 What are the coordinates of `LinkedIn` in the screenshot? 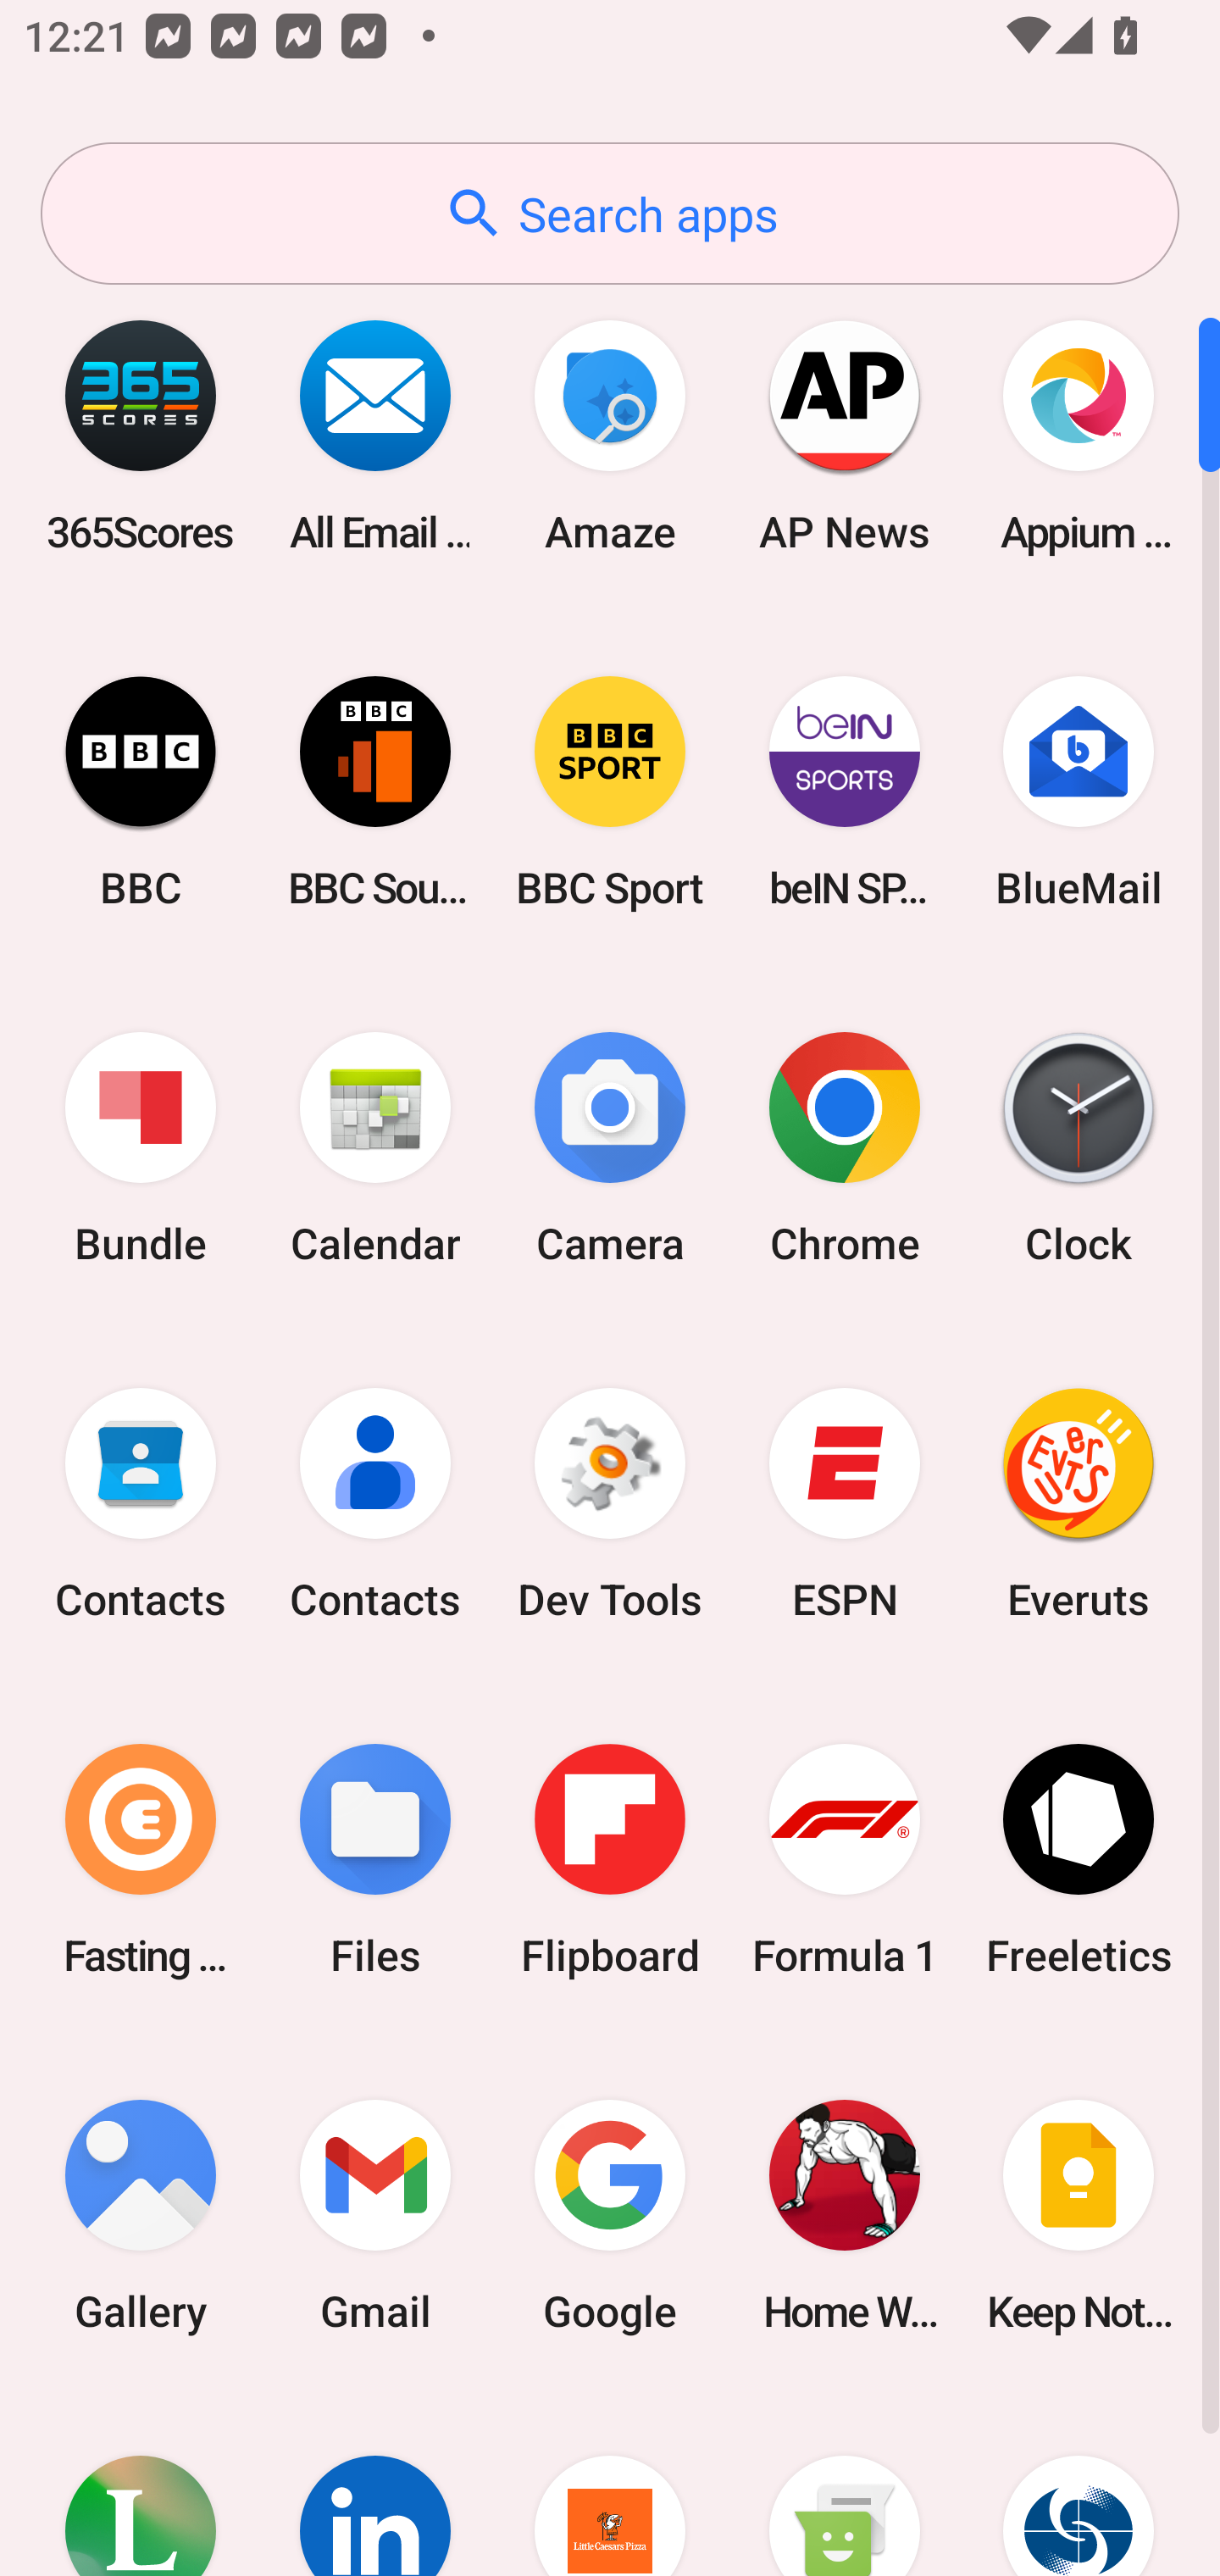 It's located at (375, 2484).